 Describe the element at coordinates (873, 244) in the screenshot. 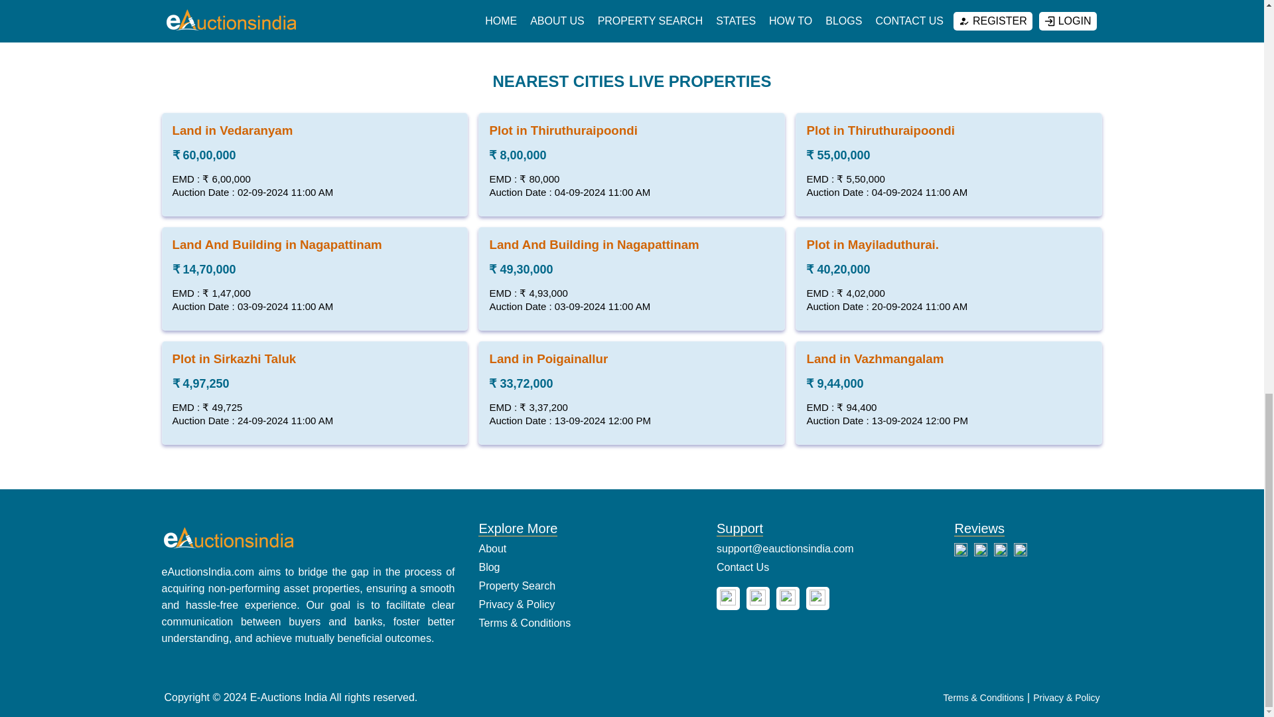

I see `Plot in Mayiladuthurai.` at that location.